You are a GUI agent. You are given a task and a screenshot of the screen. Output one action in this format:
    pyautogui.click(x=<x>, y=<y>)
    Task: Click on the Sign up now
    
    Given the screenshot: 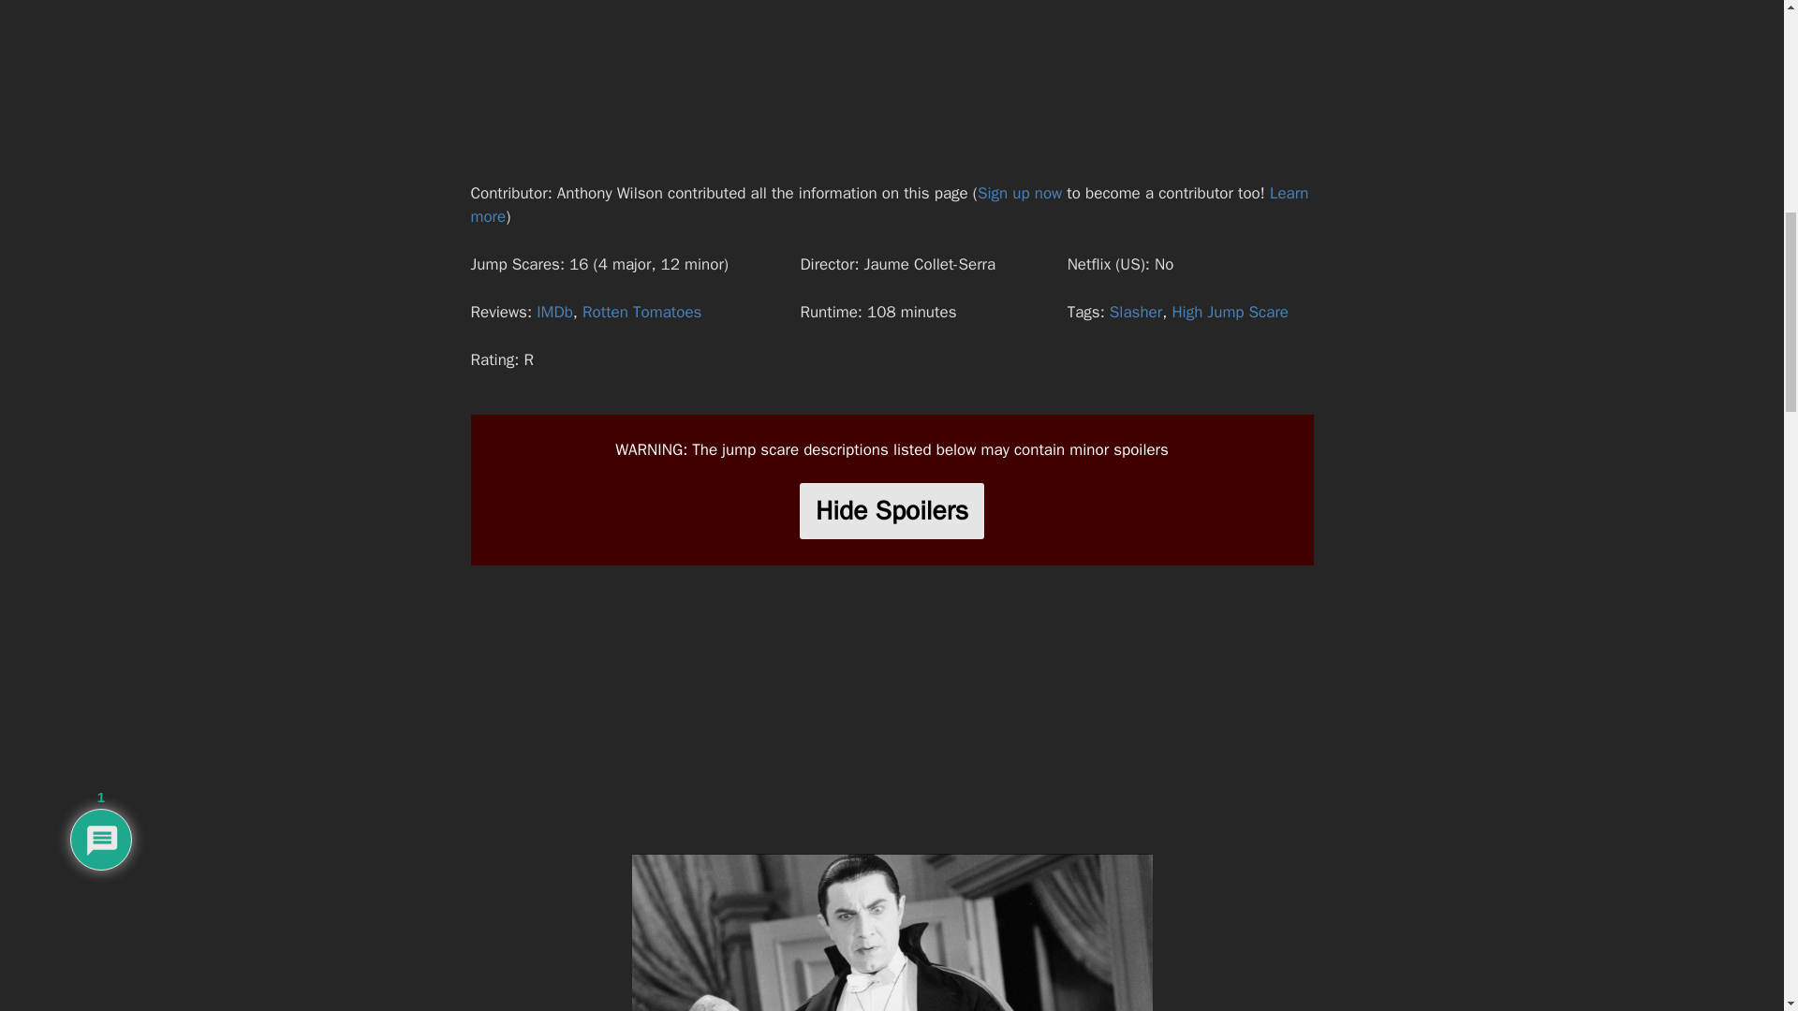 What is the action you would take?
    pyautogui.click(x=1020, y=193)
    